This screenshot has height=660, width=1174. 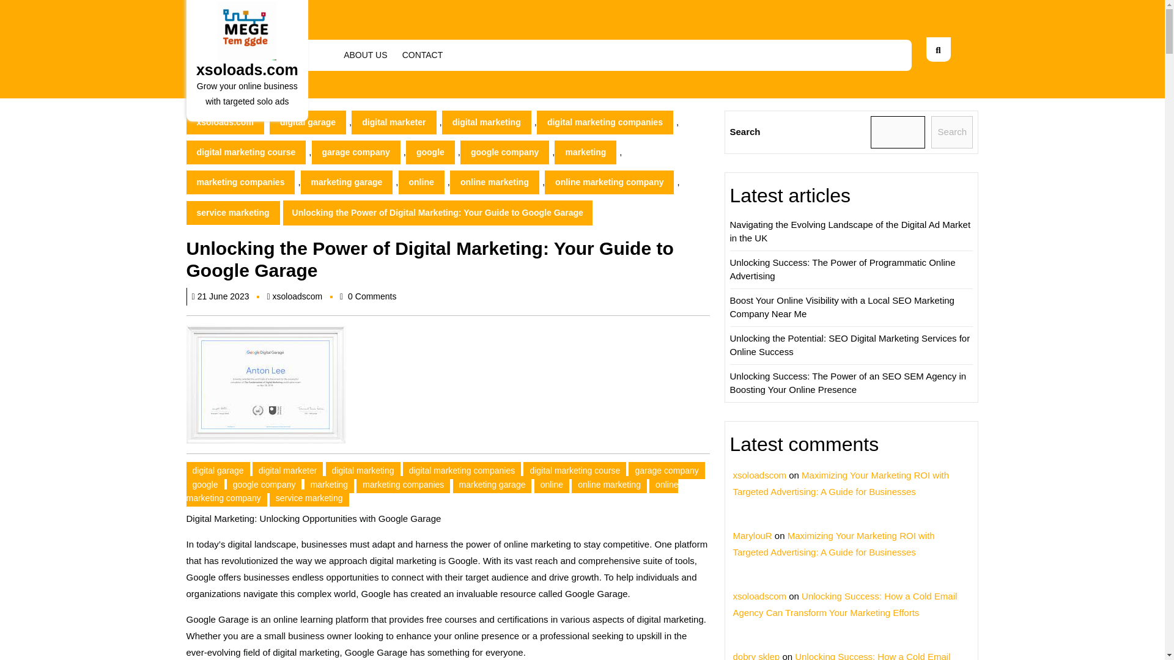 I want to click on digital garage, so click(x=308, y=122).